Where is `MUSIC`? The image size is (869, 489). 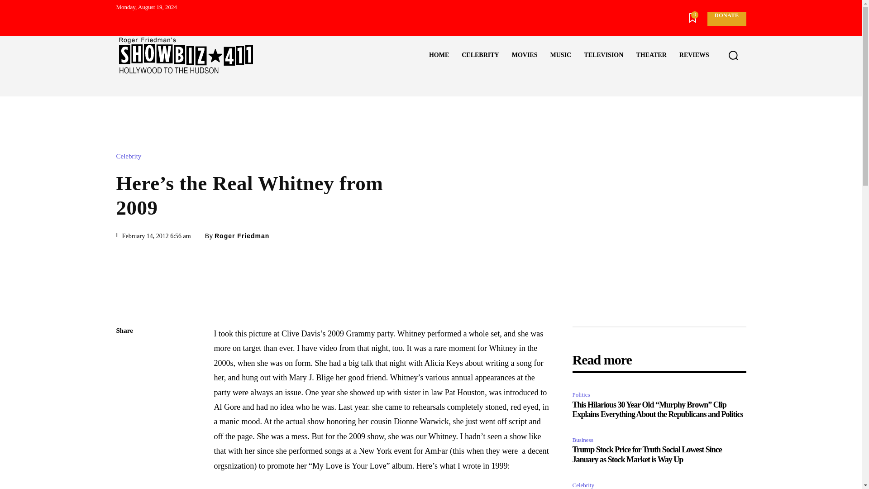 MUSIC is located at coordinates (560, 55).